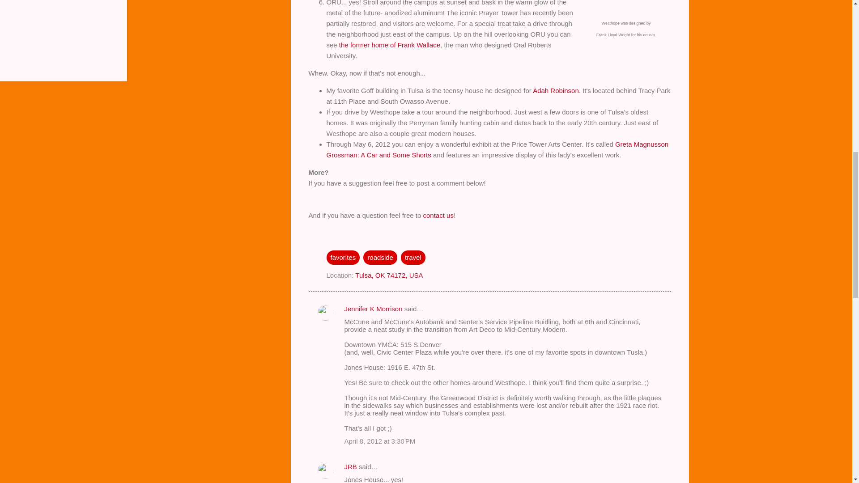 This screenshot has width=859, height=483. I want to click on Adah Robinson, so click(556, 90).